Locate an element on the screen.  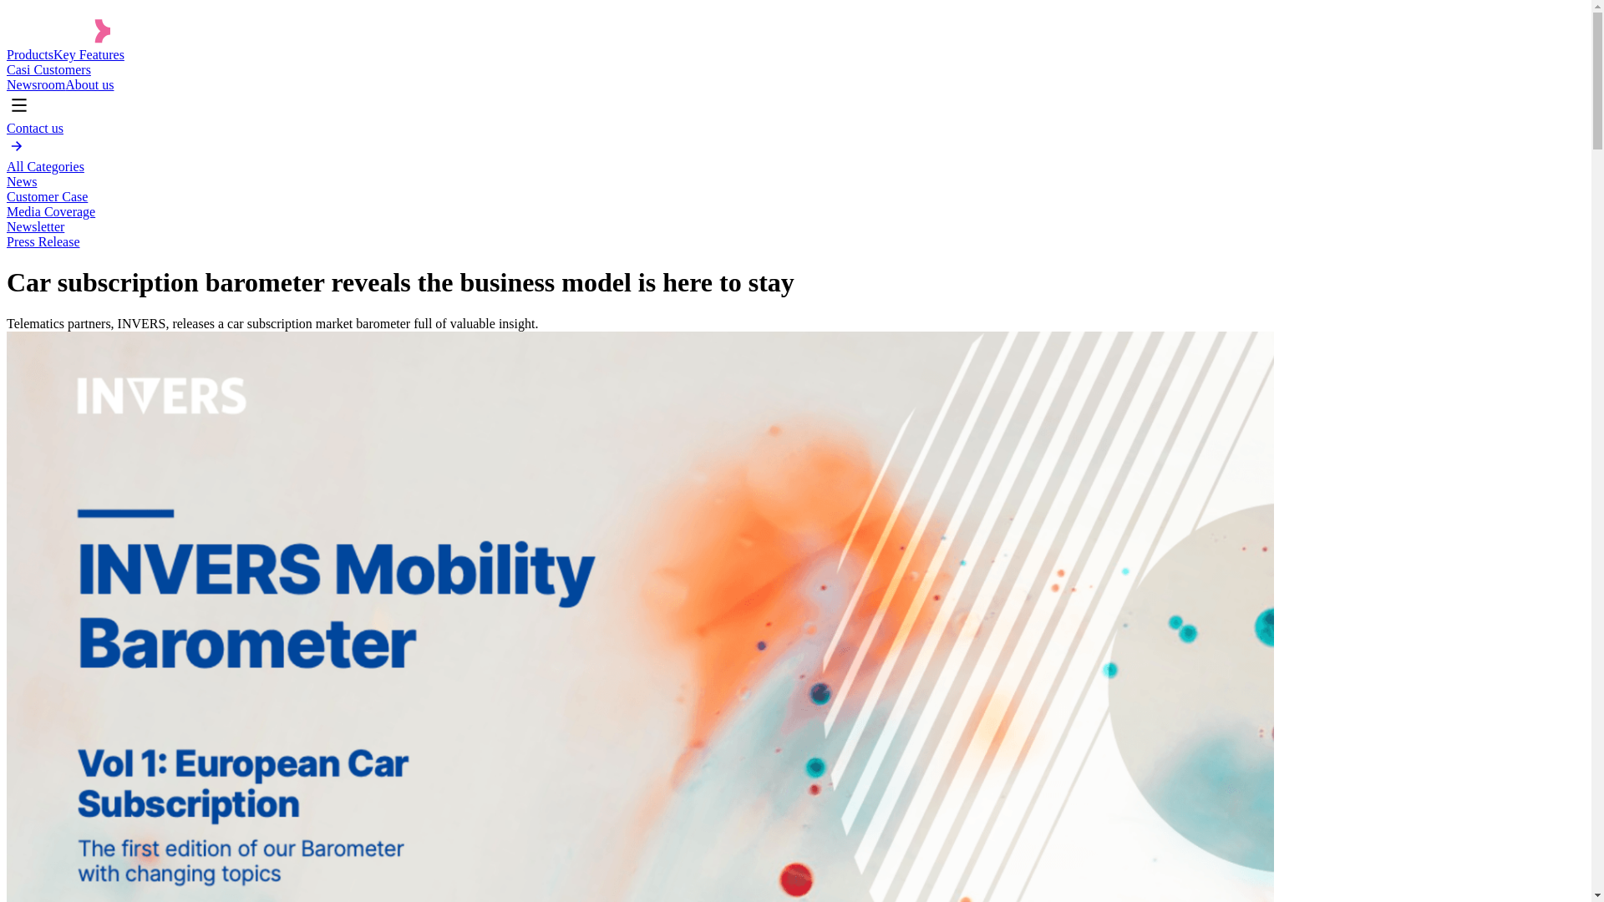
Products is located at coordinates (29, 55).